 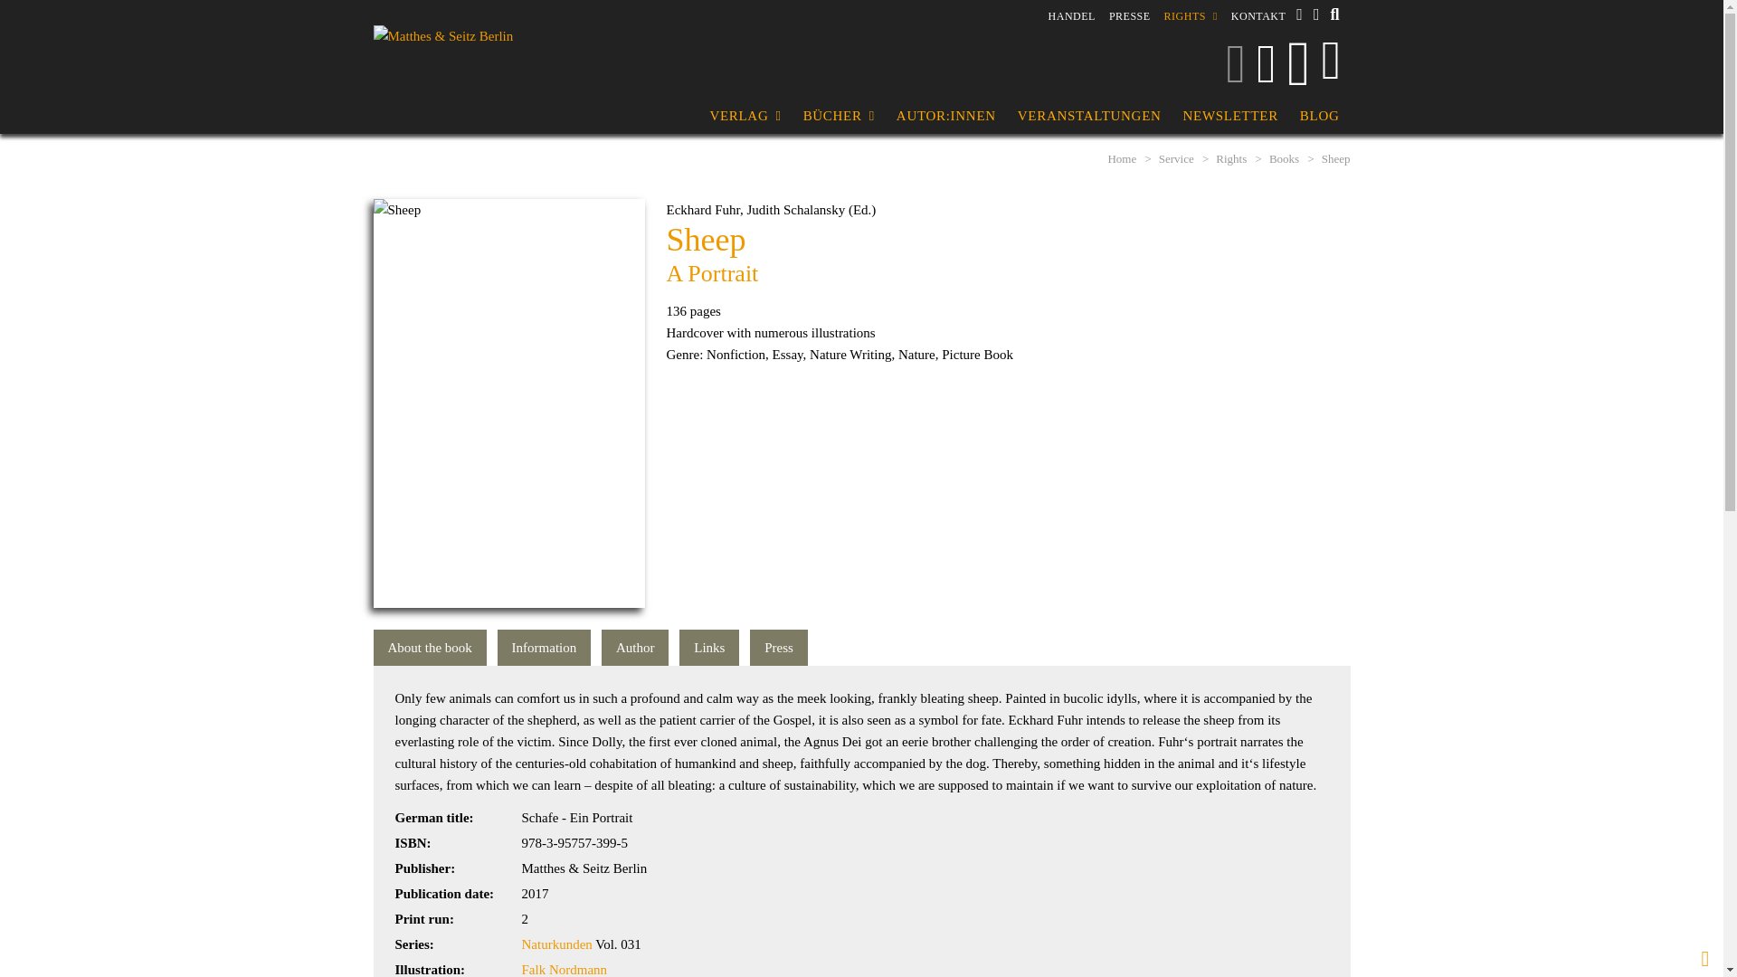 What do you see at coordinates (778, 647) in the screenshot?
I see `Press` at bounding box center [778, 647].